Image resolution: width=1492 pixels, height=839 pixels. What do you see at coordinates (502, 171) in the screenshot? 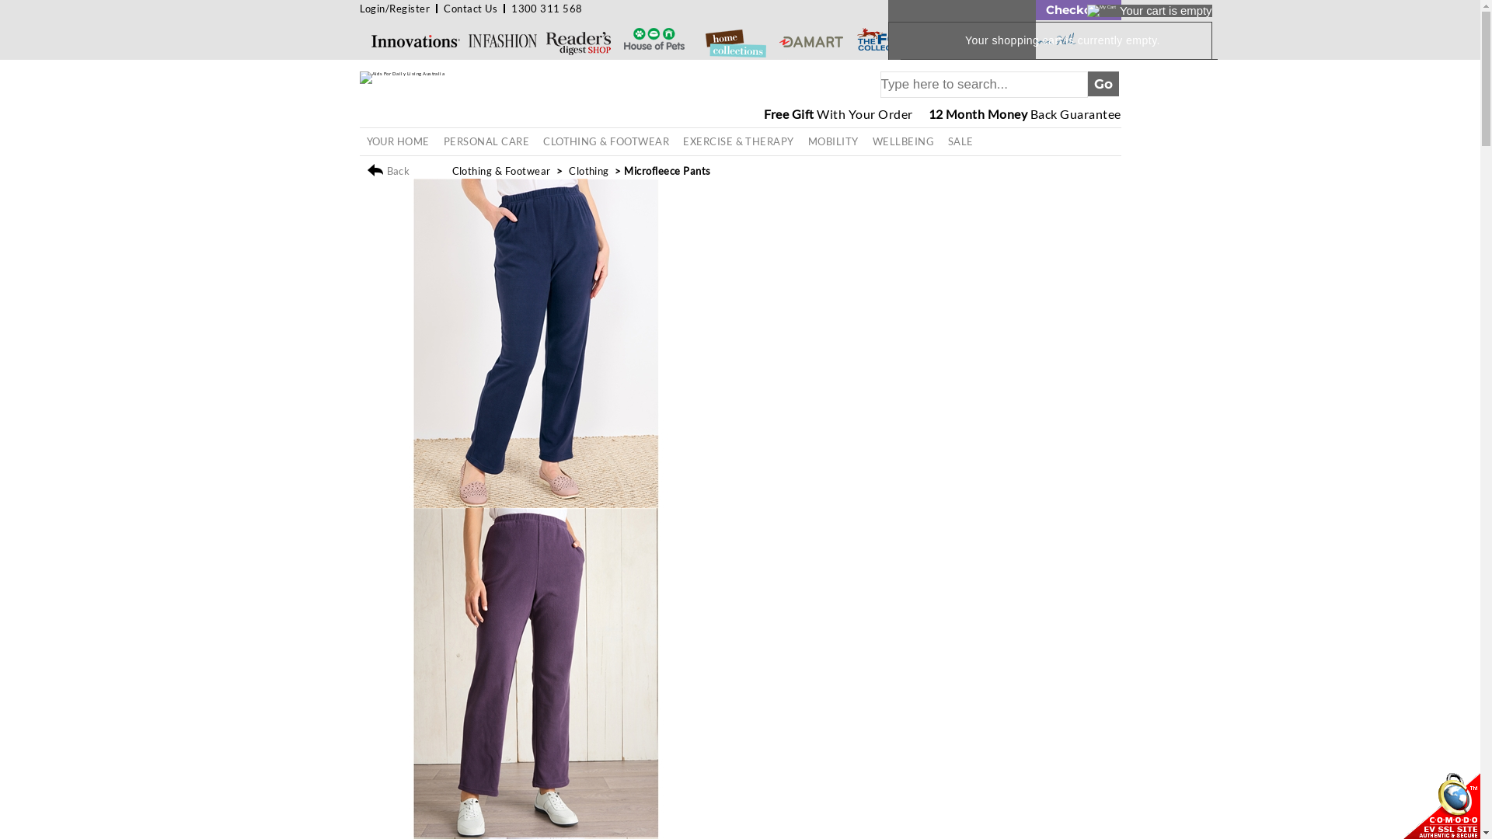
I see `Clothing & Footwear` at bounding box center [502, 171].